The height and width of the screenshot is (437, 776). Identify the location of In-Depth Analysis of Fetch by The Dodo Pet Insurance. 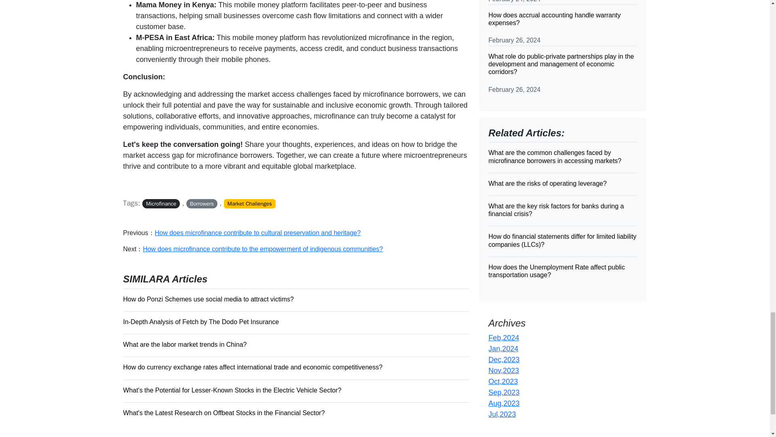
(295, 321).